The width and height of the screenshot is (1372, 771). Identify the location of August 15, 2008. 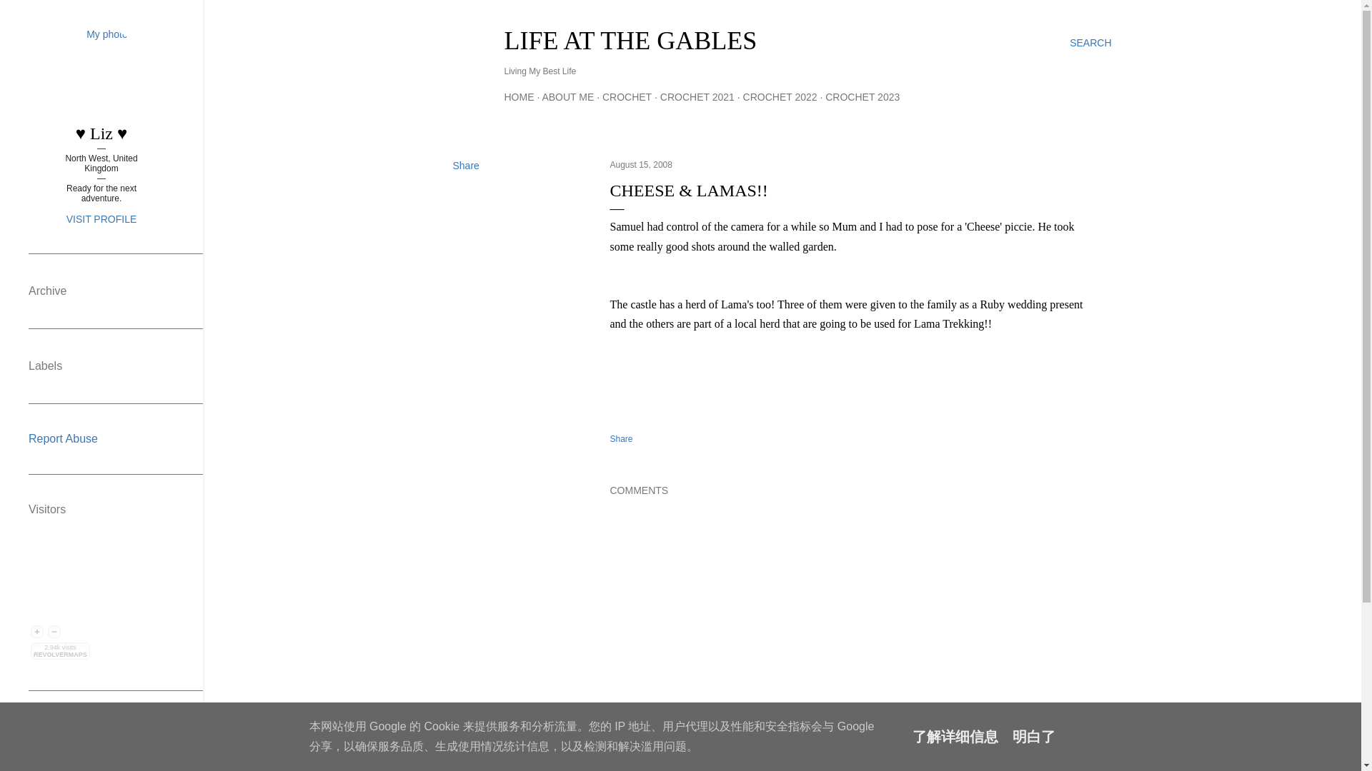
(641, 164).